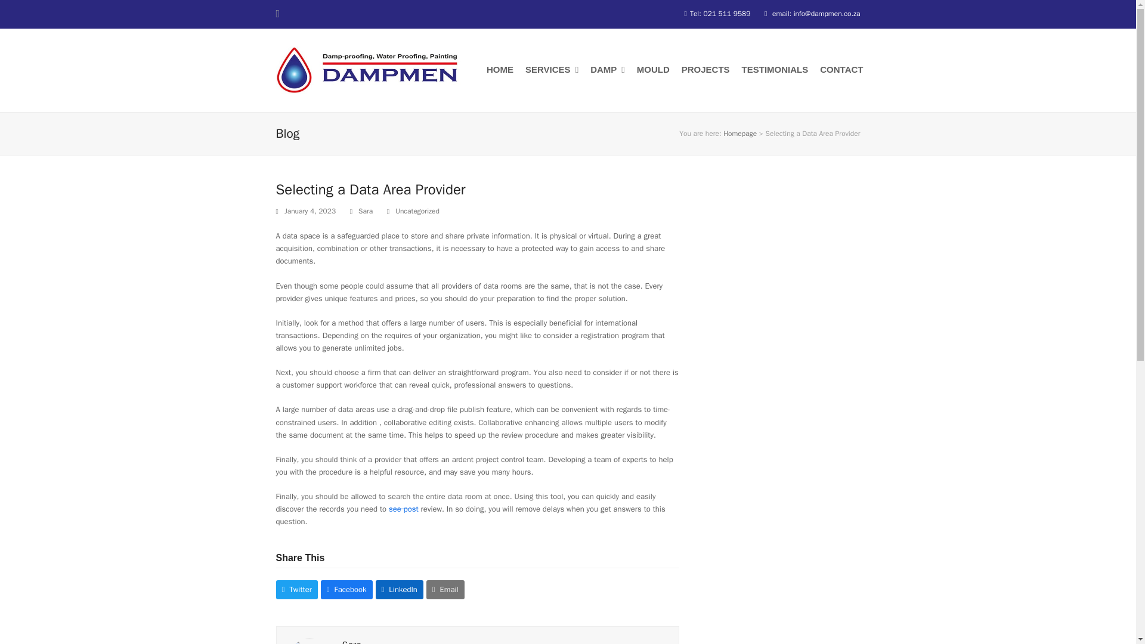  Describe the element at coordinates (652, 70) in the screenshot. I see `MOULD` at that location.